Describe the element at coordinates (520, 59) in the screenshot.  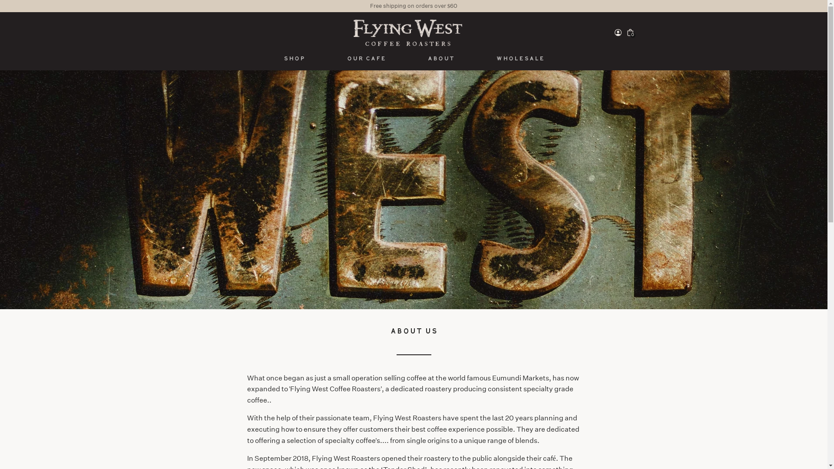
I see `Wholesale` at that location.